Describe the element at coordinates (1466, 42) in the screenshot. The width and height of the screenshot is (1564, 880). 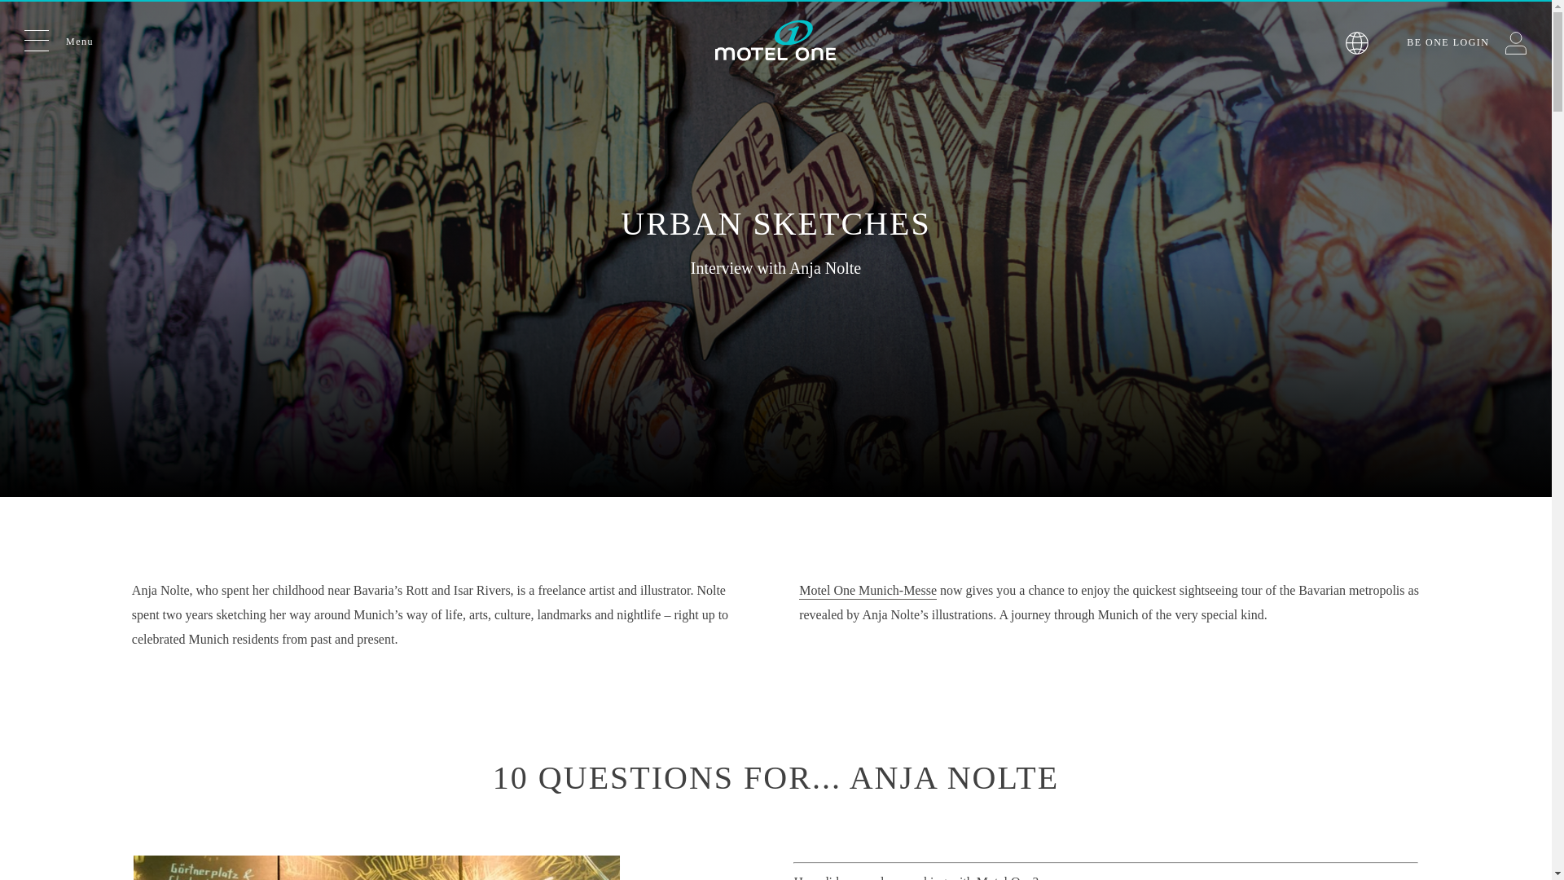
I see `BE ONE LOGIN` at that location.